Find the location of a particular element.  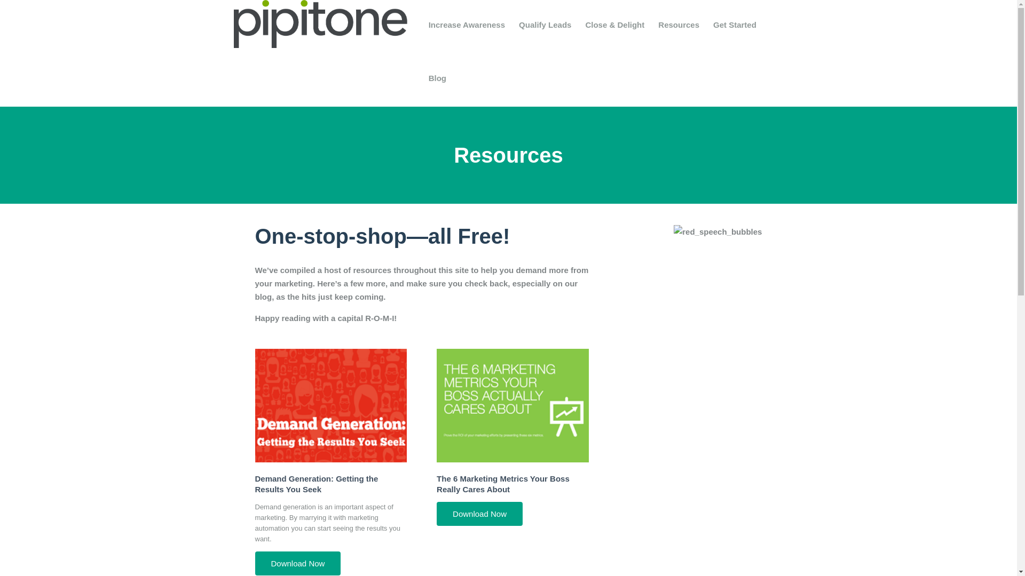

Download Now is located at coordinates (479, 514).